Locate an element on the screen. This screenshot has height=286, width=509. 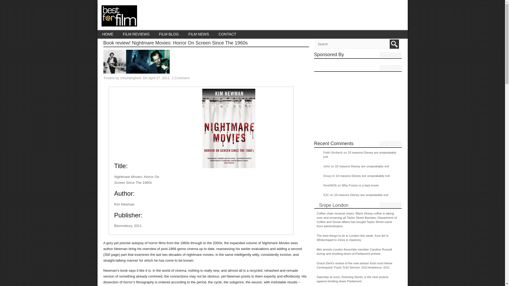
Best For Film is located at coordinates (119, 23).